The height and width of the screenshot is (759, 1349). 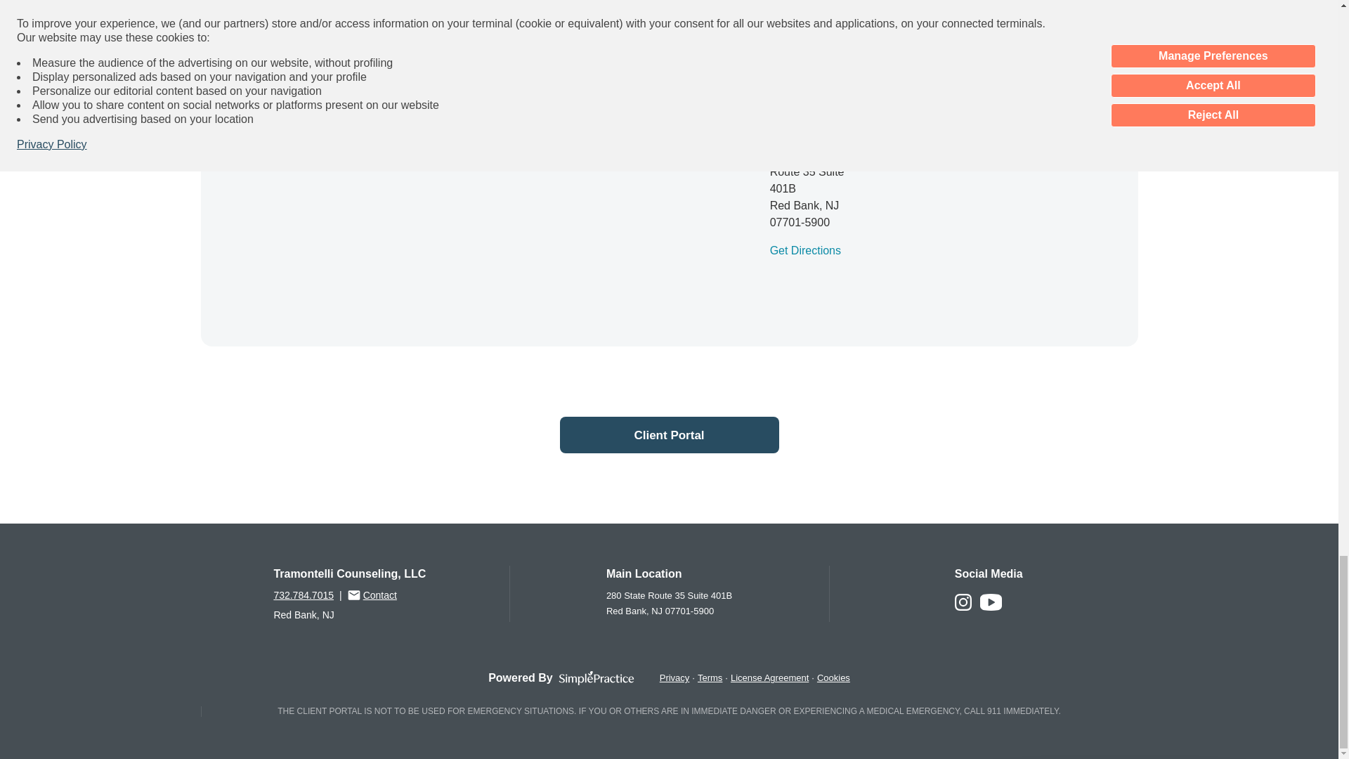 What do you see at coordinates (963, 607) in the screenshot?
I see `Follow Us on Instagram` at bounding box center [963, 607].